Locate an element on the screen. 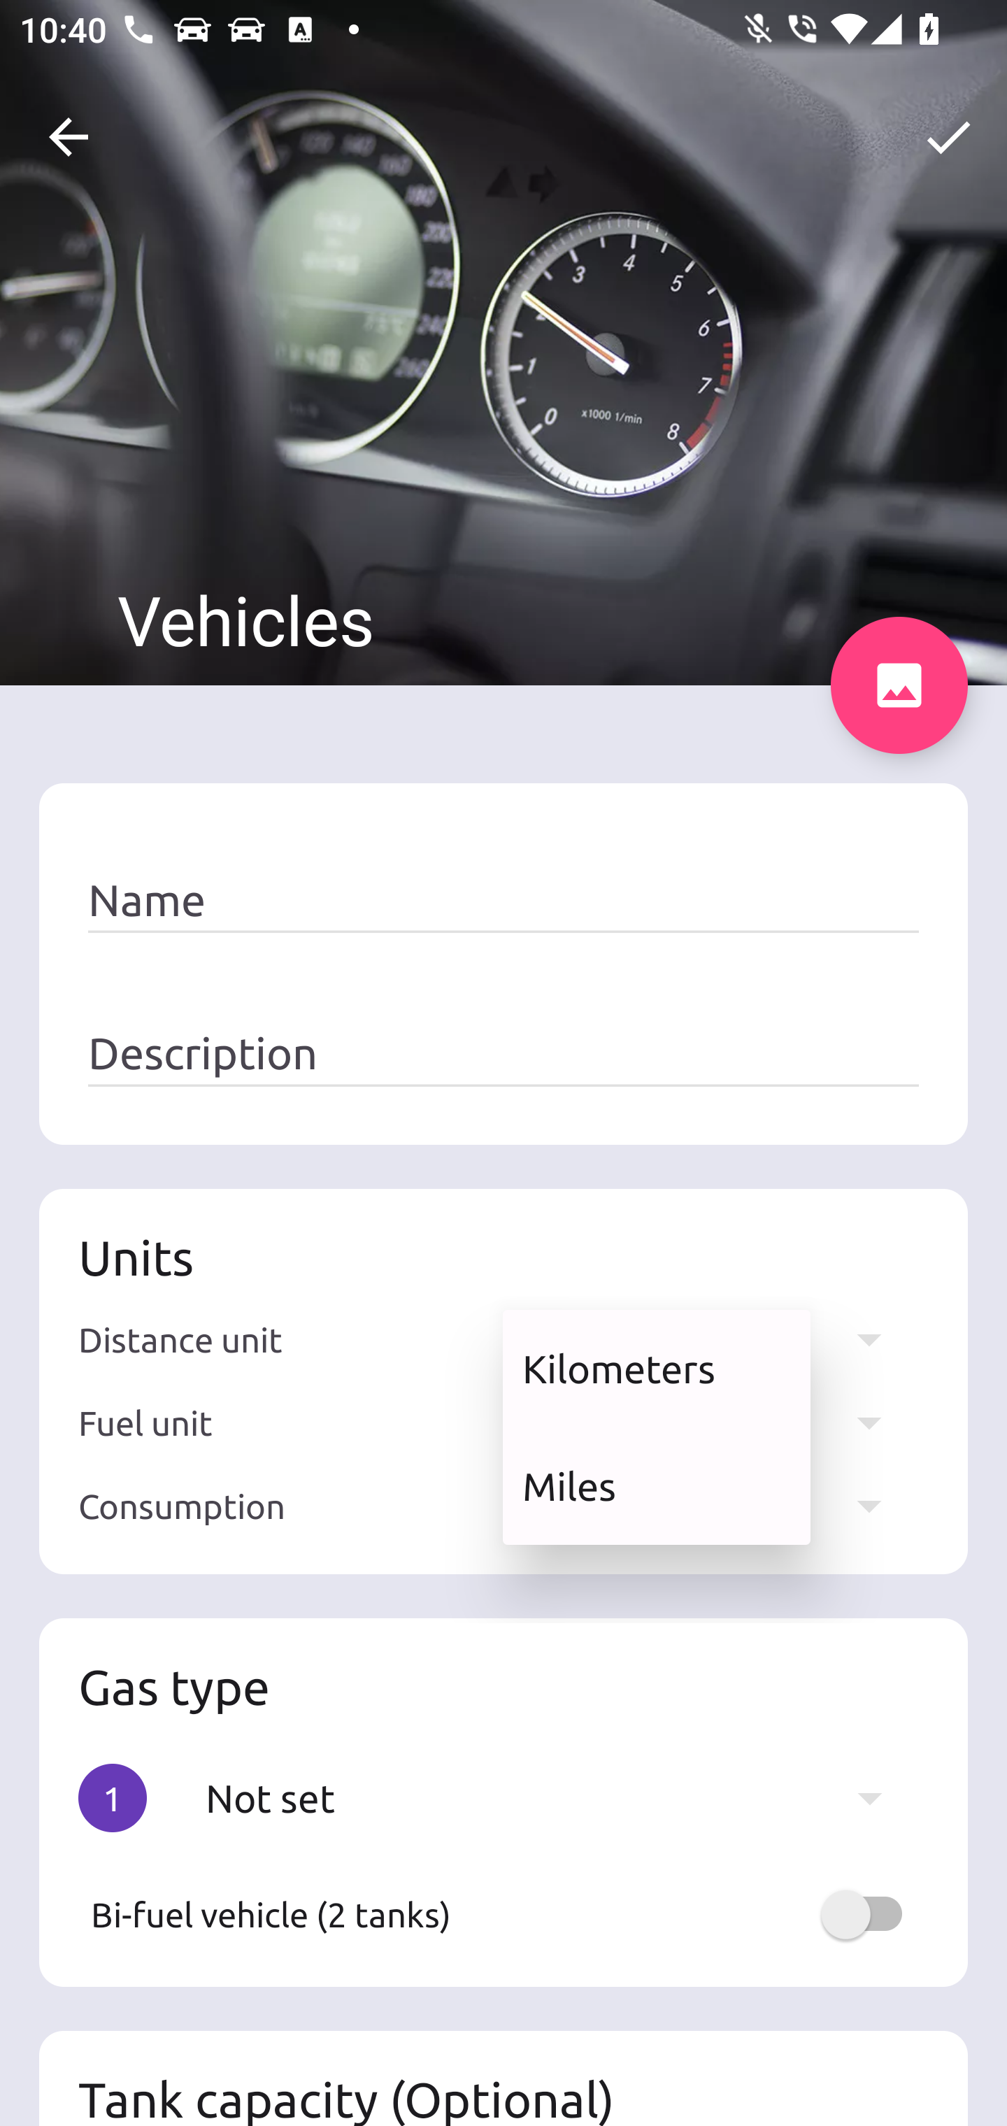 This screenshot has width=1007, height=2126. Miles is located at coordinates (656, 1485).